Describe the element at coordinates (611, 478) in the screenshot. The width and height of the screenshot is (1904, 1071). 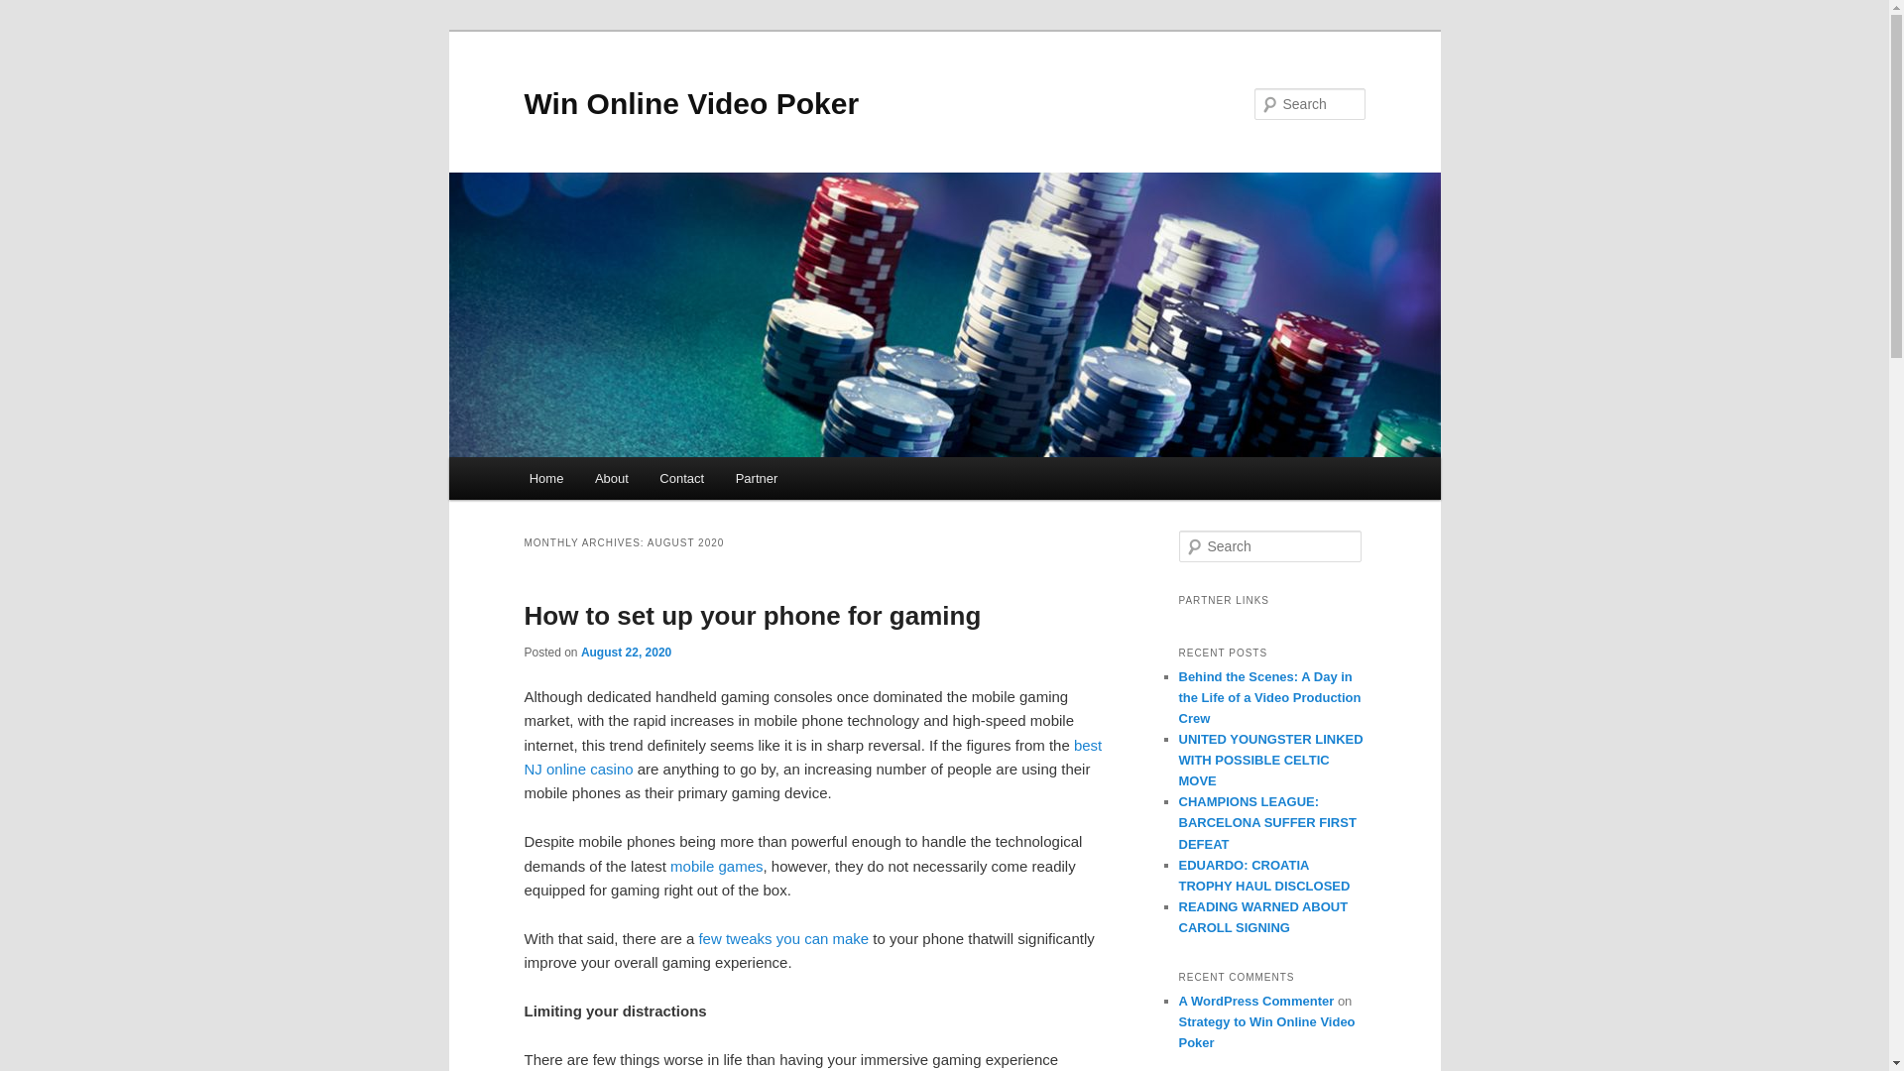
I see `About` at that location.